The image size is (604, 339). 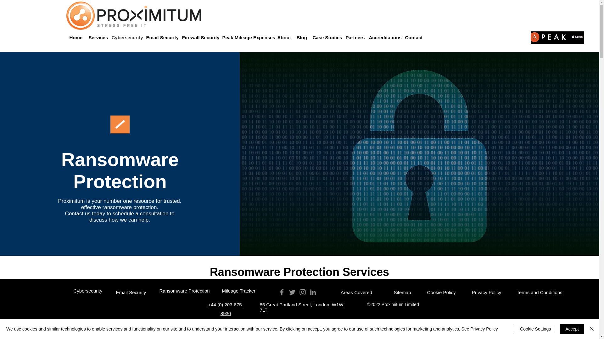 What do you see at coordinates (246, 38) in the screenshot?
I see `Peak Mileage Expenses` at bounding box center [246, 38].